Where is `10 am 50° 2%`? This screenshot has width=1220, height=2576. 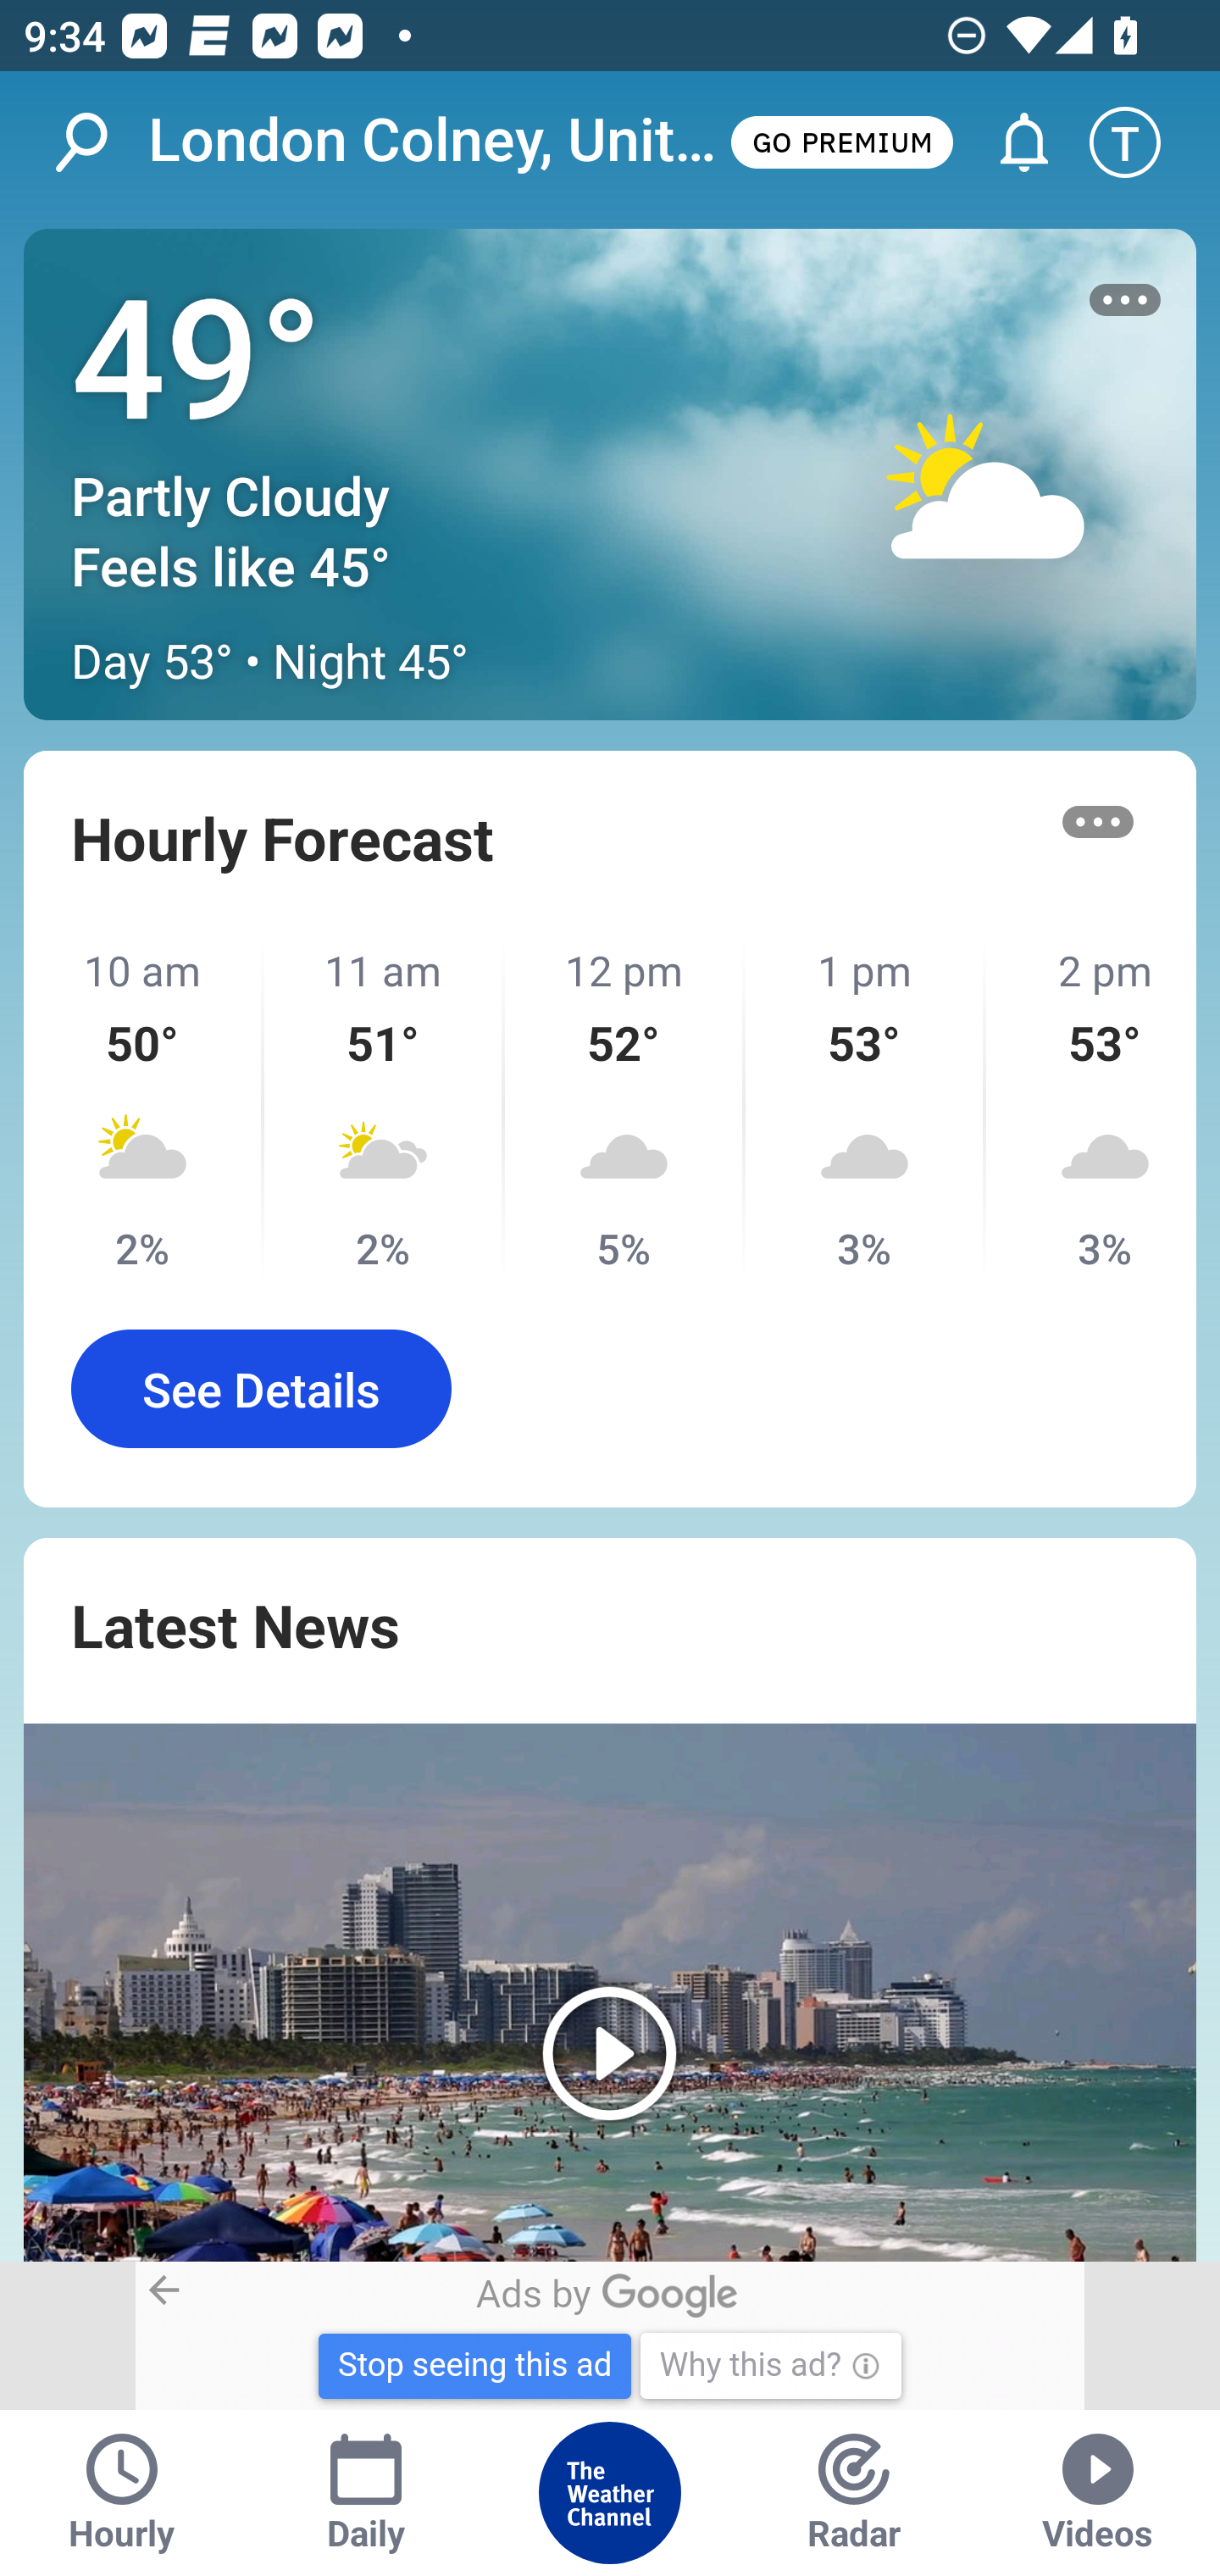 10 am 50° 2% is located at coordinates (144, 1108).